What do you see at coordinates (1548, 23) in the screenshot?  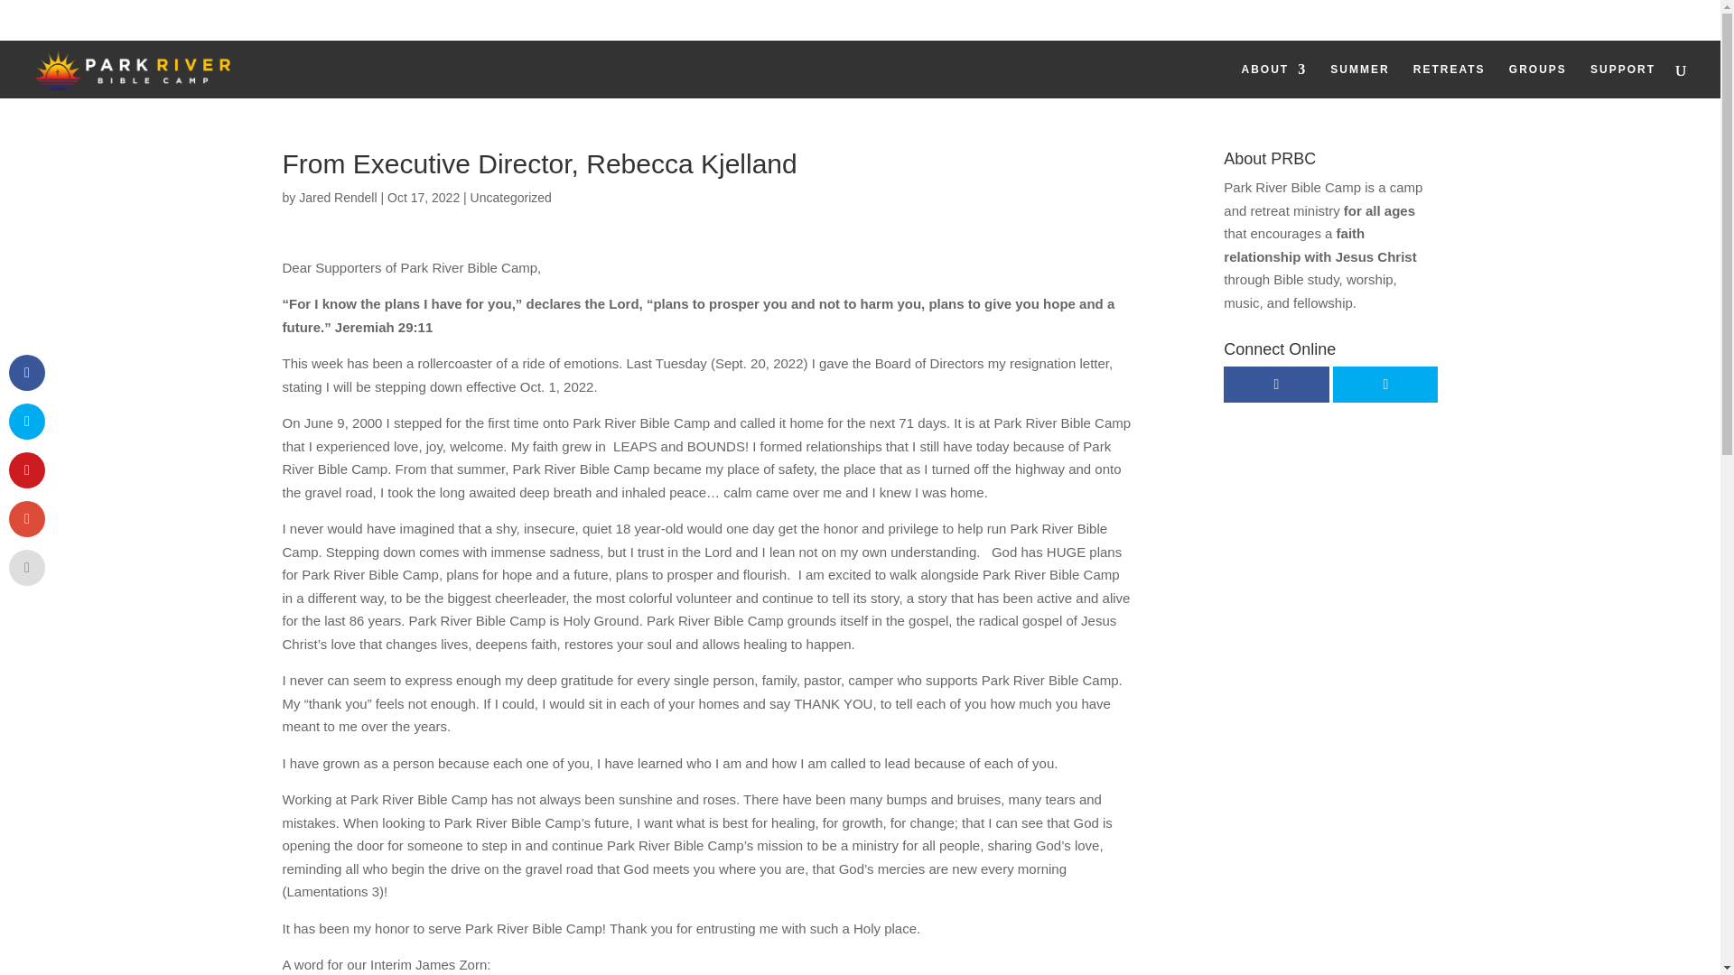 I see `WORK AT CAMP` at bounding box center [1548, 23].